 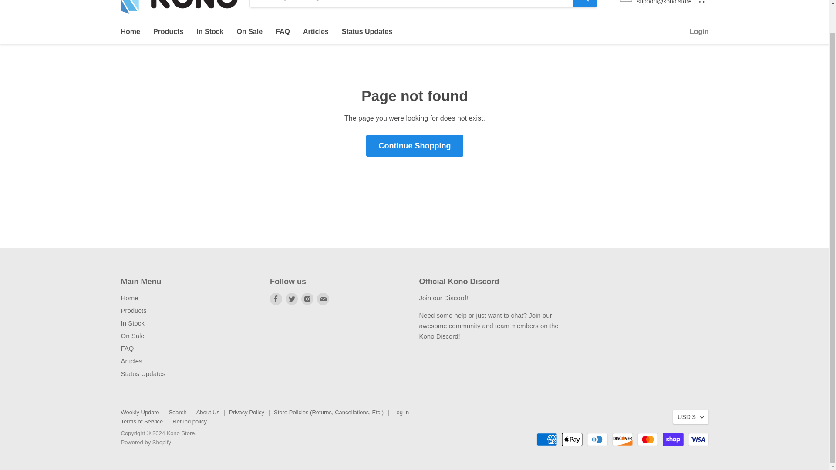 I want to click on Login, so click(x=699, y=31).